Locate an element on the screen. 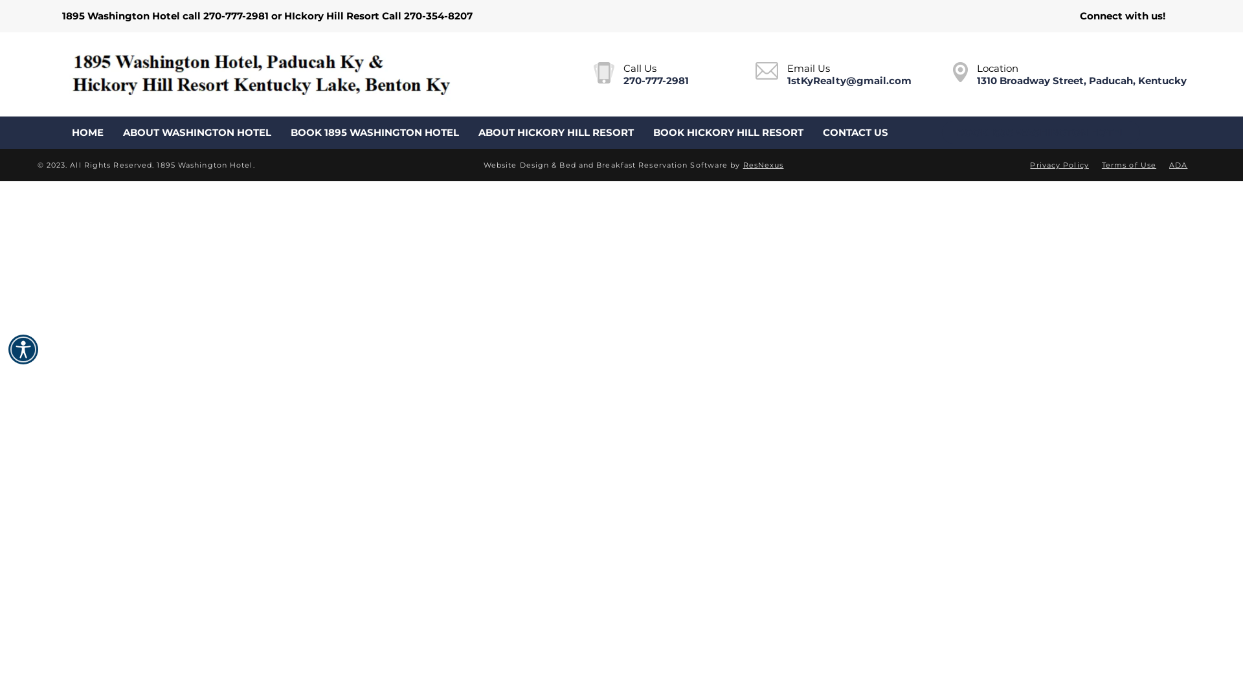 Image resolution: width=1243 pixels, height=699 pixels. Email Us
1stKyRealty@gmail.com is located at coordinates (834, 74).